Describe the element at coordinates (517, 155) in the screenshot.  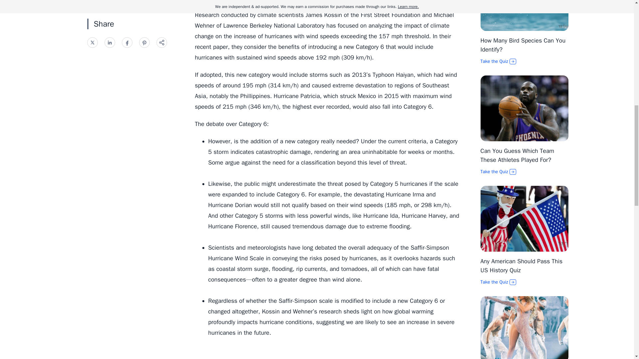
I see `Can You Guess Which Team These Athletes Played For?` at that location.